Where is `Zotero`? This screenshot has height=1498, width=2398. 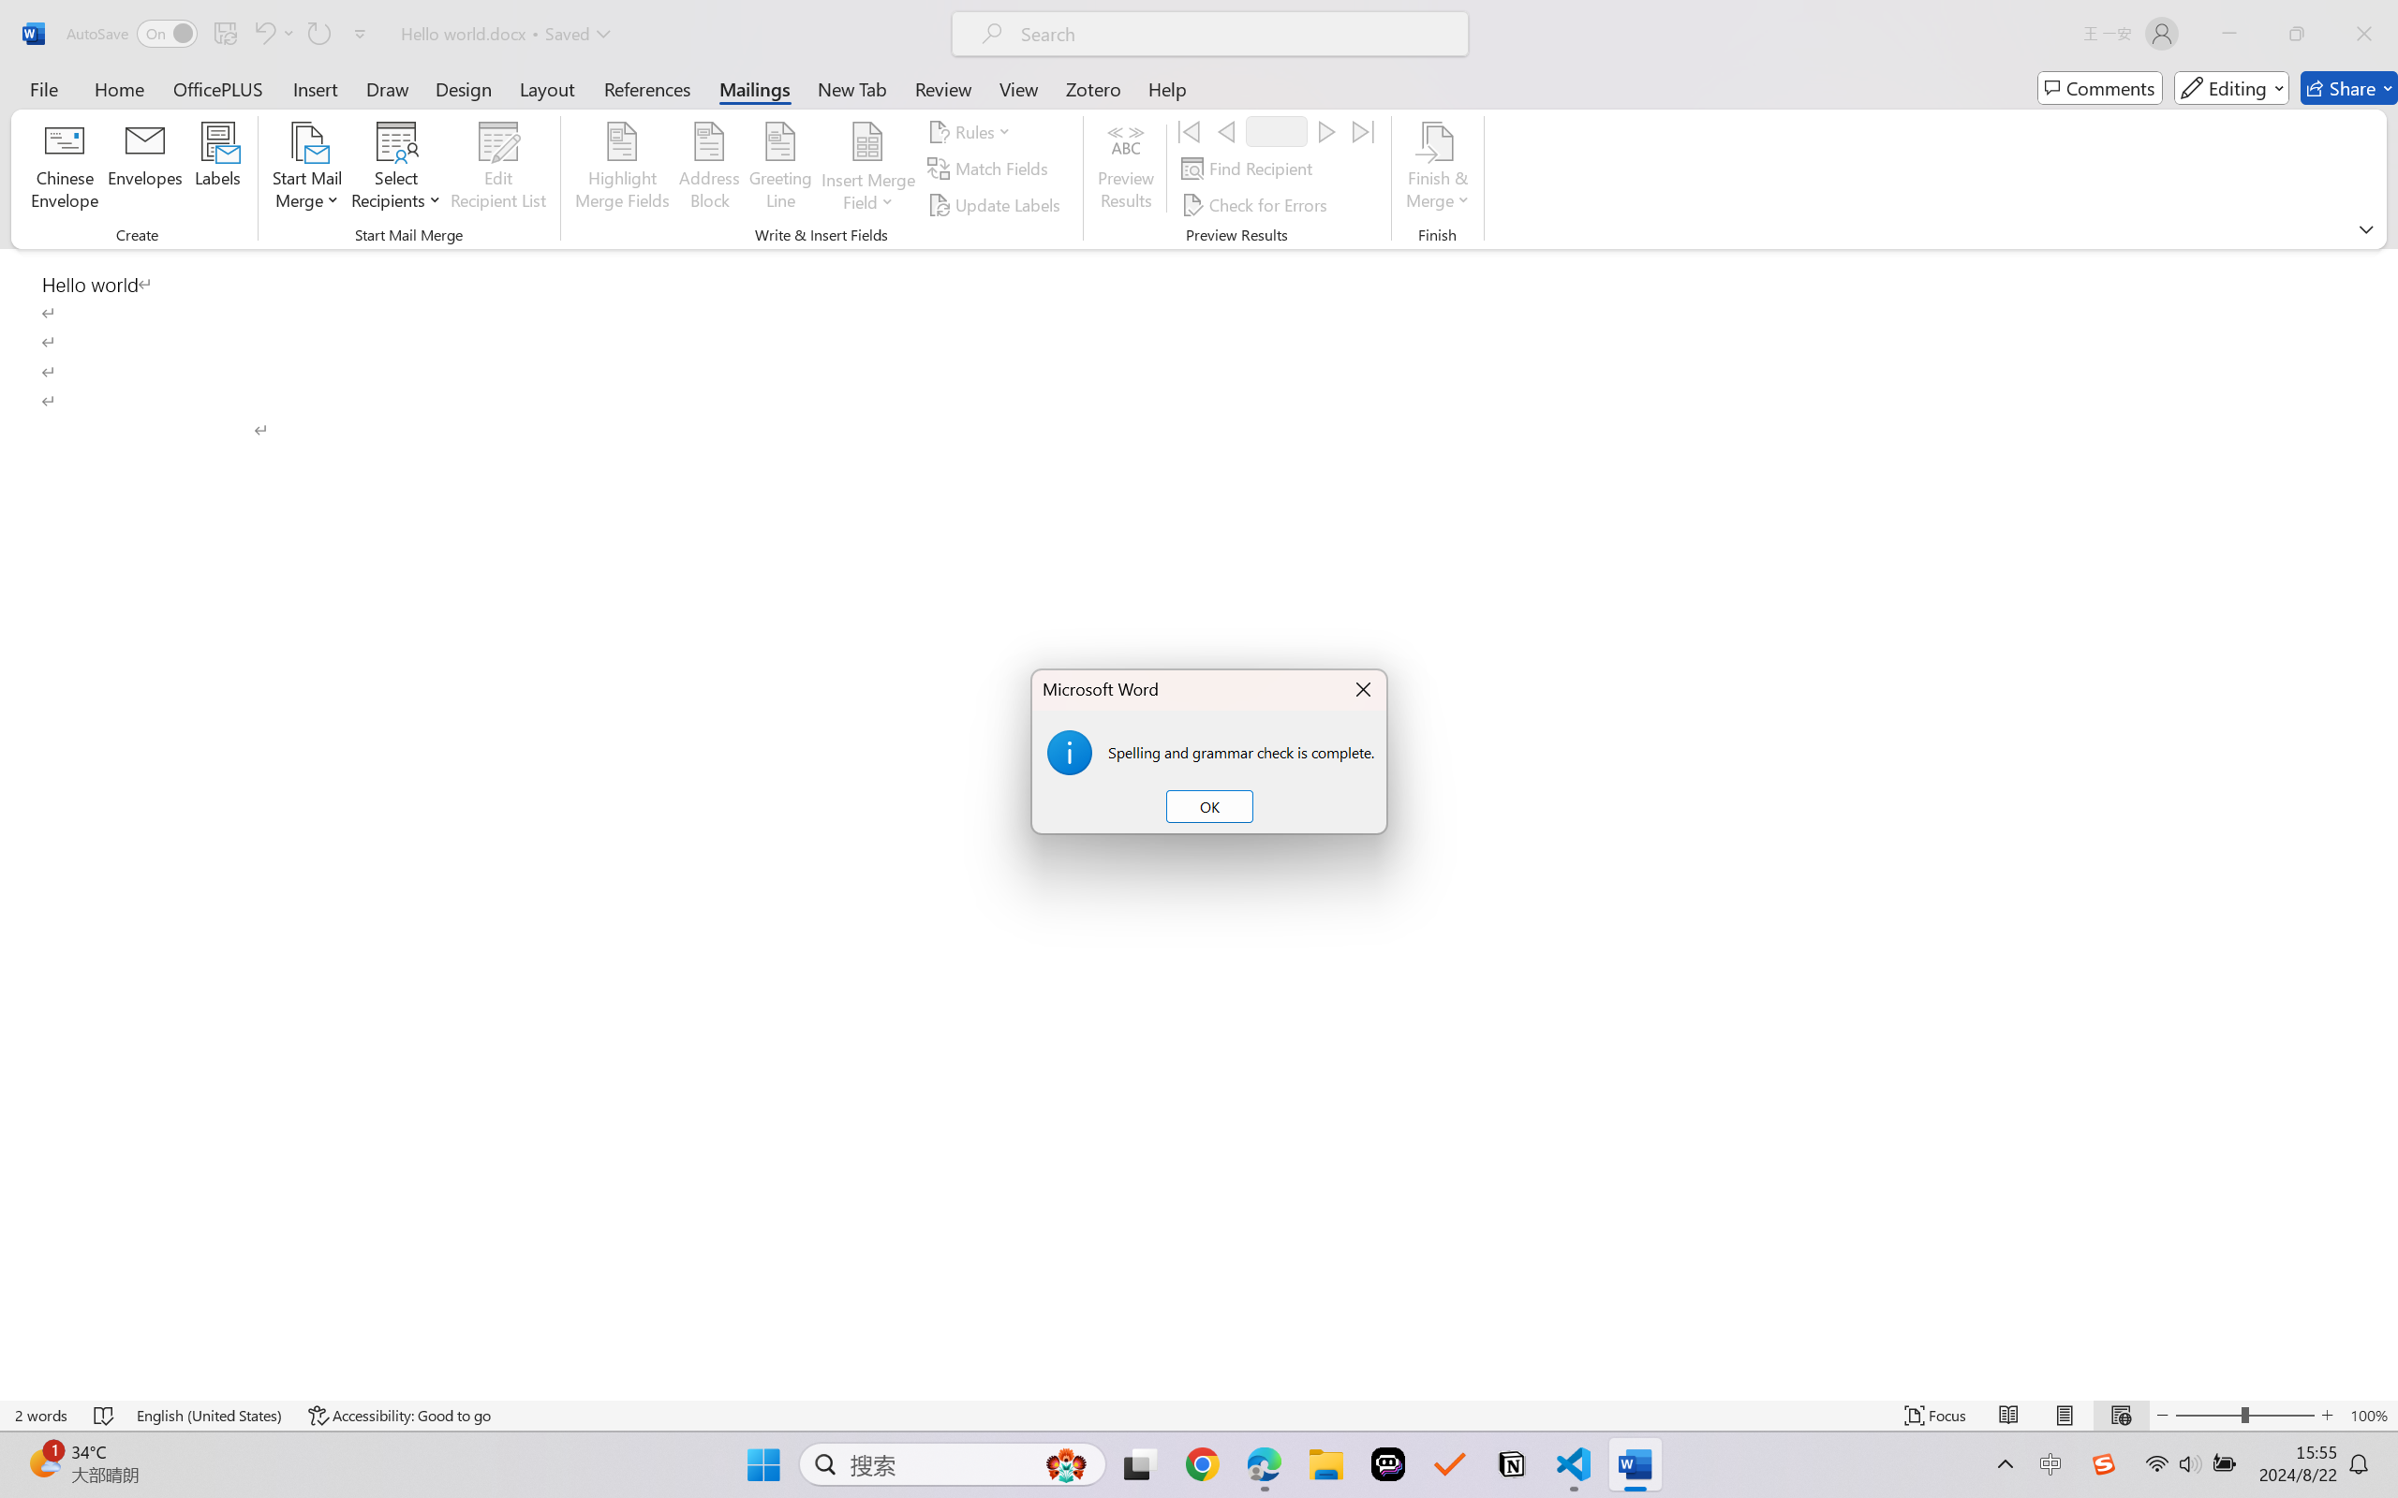
Zotero is located at coordinates (1092, 88).